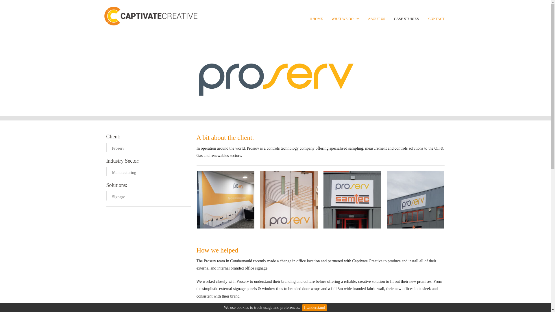 The height and width of the screenshot is (312, 555). I want to click on EVENT BRANDING, so click(345, 117).